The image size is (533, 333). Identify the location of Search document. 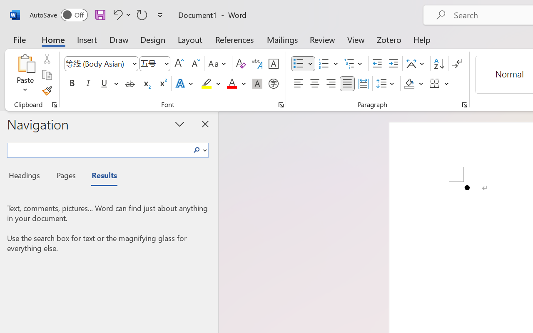
(98, 149).